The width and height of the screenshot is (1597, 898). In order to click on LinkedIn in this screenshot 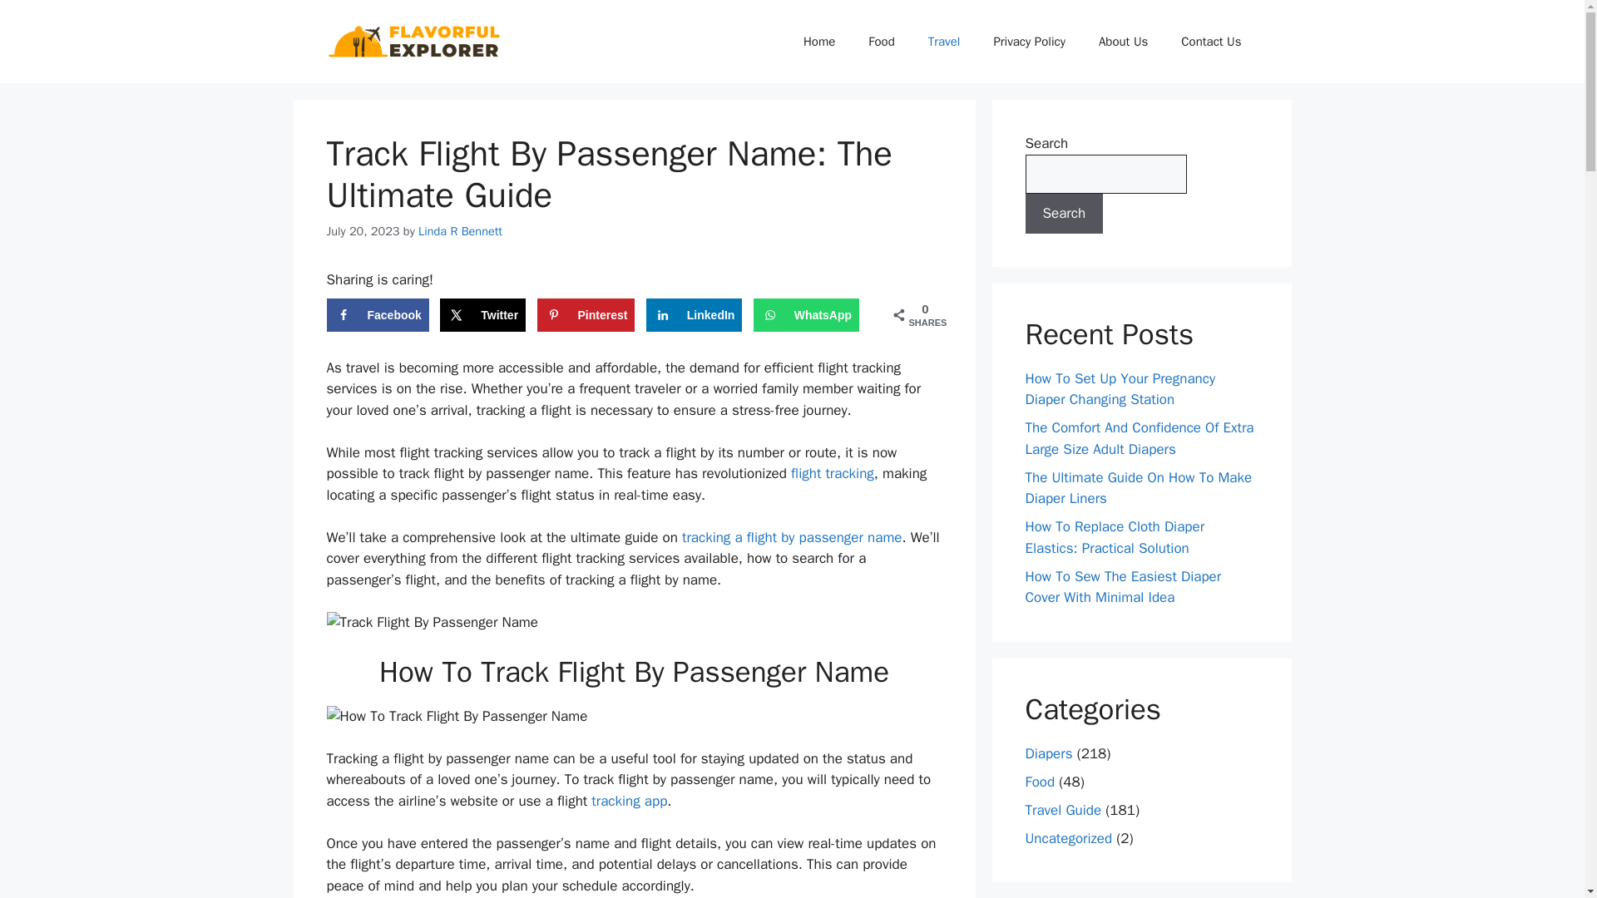, I will do `click(694, 314)`.